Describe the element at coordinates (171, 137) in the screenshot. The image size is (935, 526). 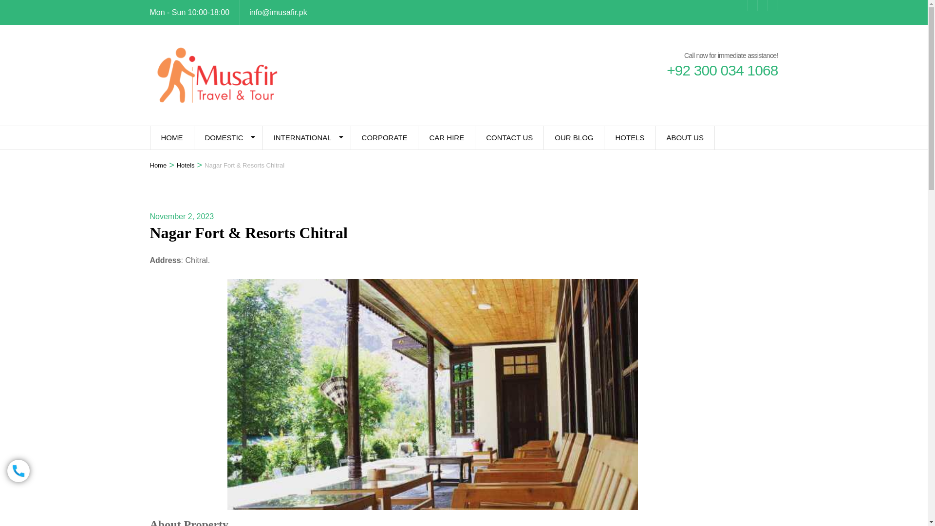
I see `HOME` at that location.